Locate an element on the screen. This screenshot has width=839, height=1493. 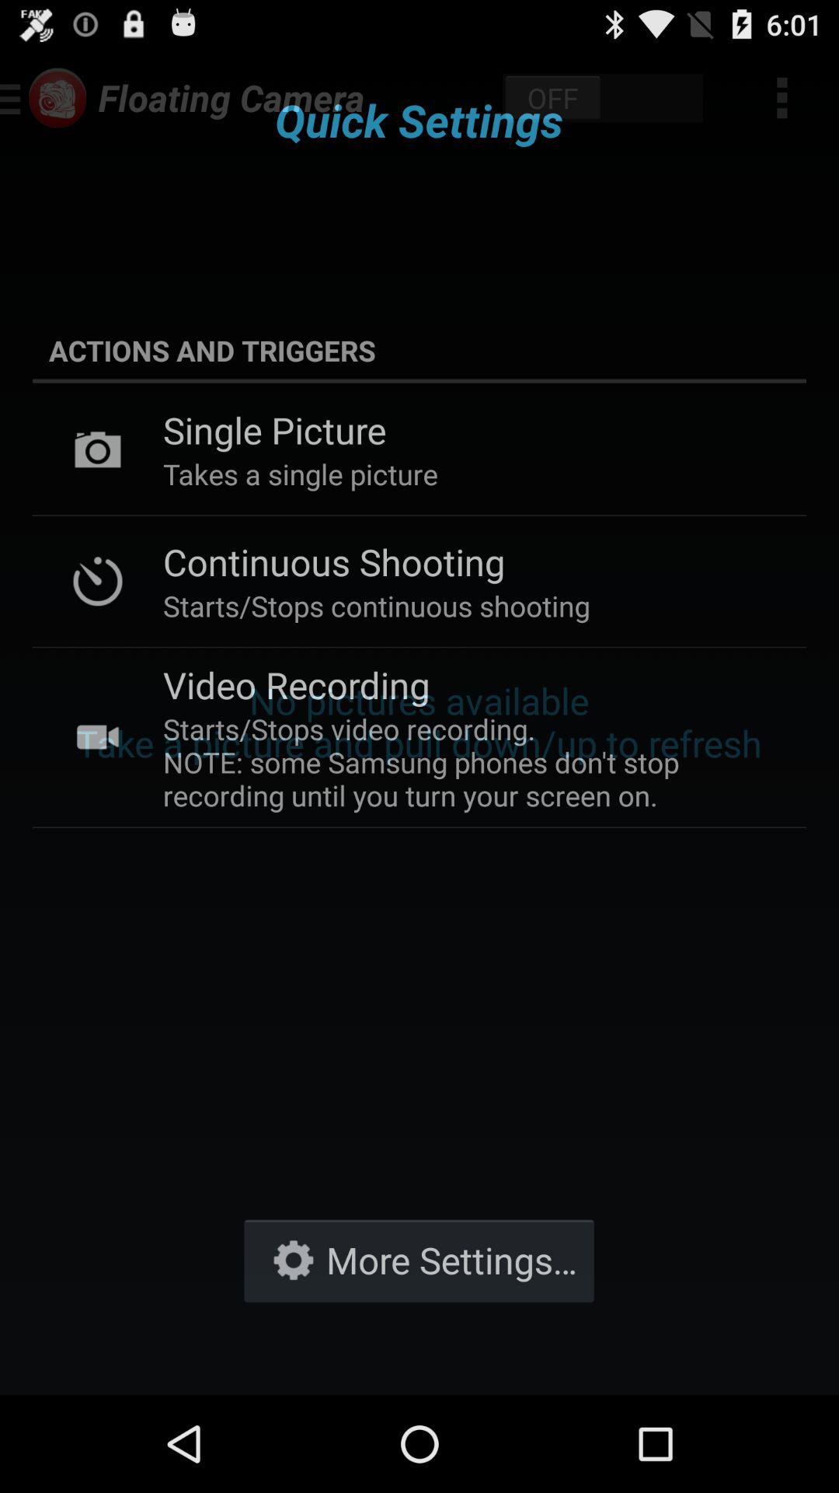
press the item above the continuous shooting icon is located at coordinates (300, 474).